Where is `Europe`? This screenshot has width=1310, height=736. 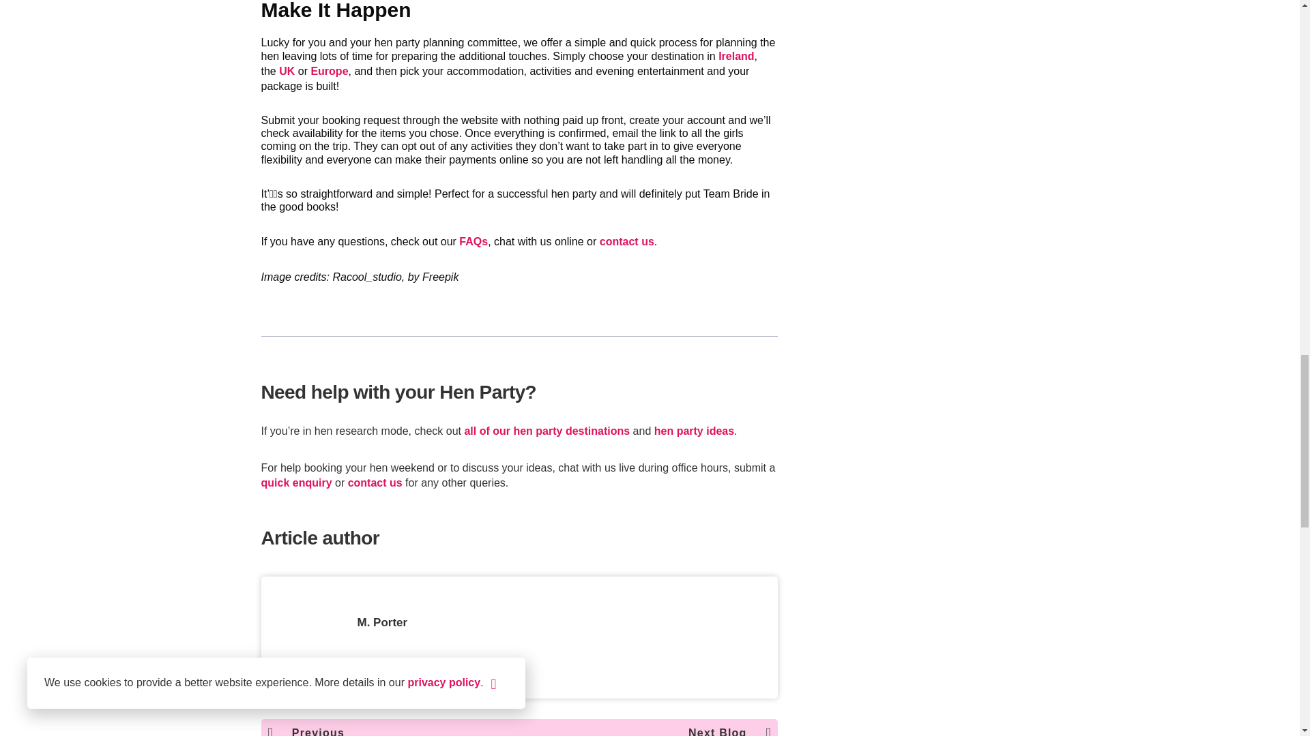 Europe is located at coordinates (329, 71).